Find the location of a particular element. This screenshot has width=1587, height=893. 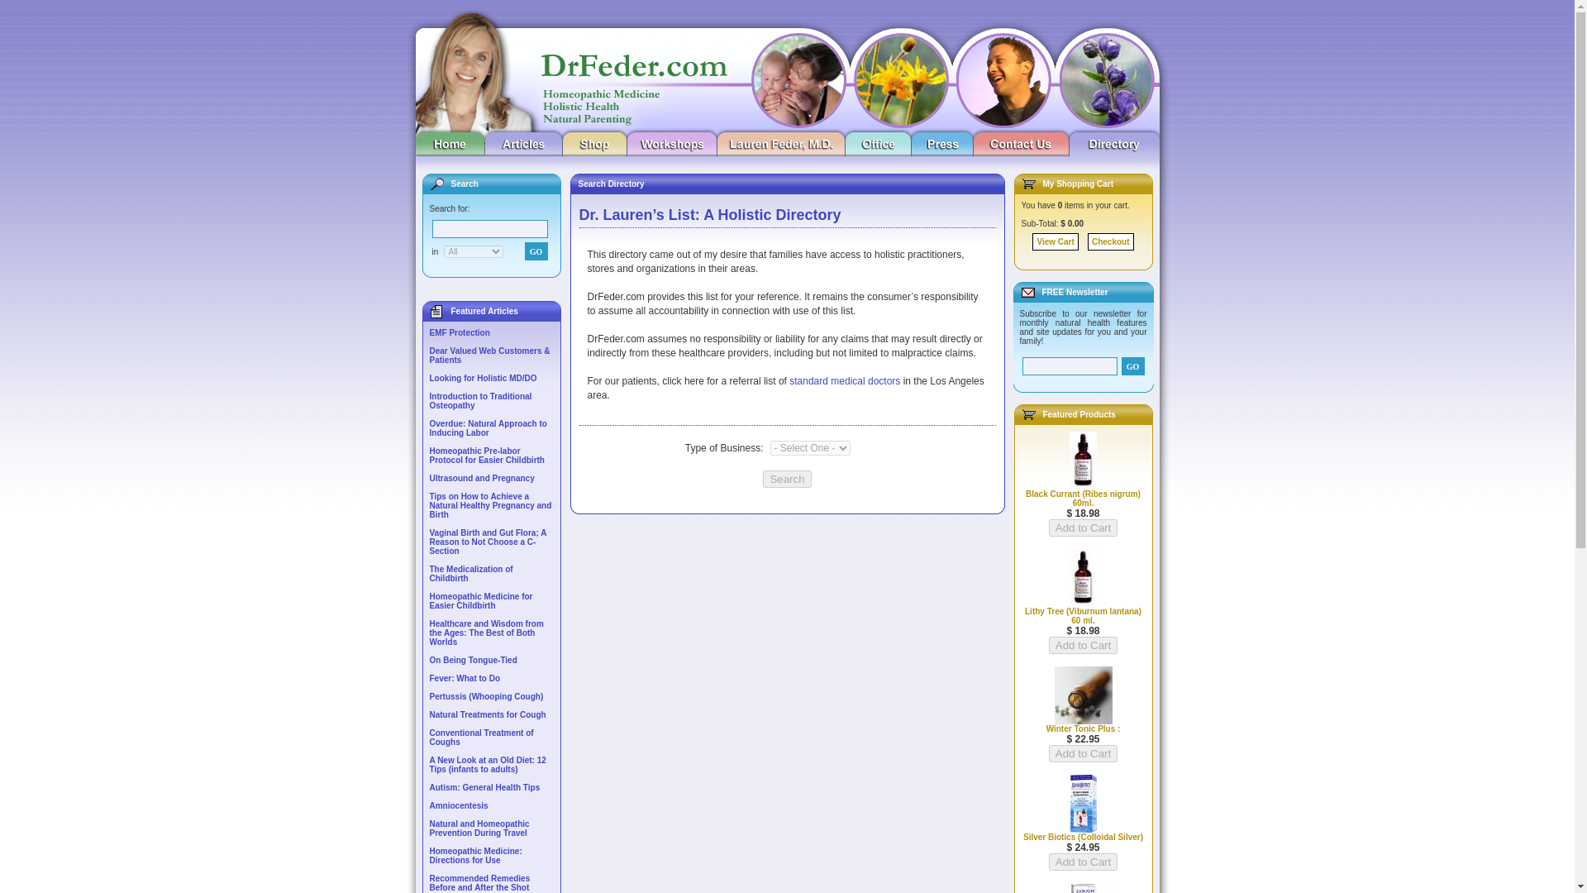

GO is located at coordinates (1132, 365).